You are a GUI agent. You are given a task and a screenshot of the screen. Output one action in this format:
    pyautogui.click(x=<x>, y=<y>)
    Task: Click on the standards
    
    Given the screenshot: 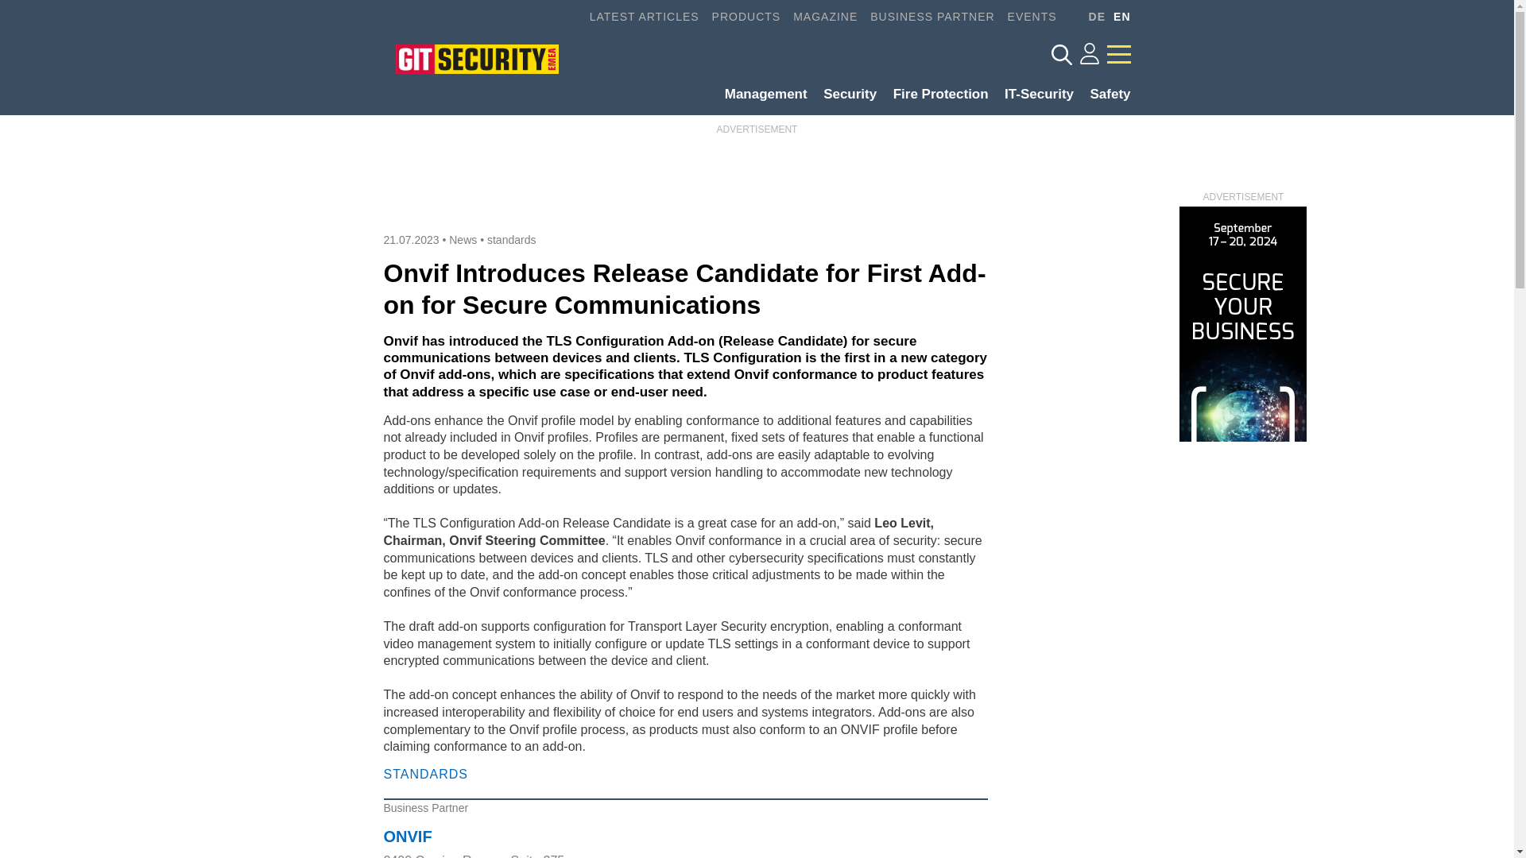 What is the action you would take?
    pyautogui.click(x=510, y=239)
    